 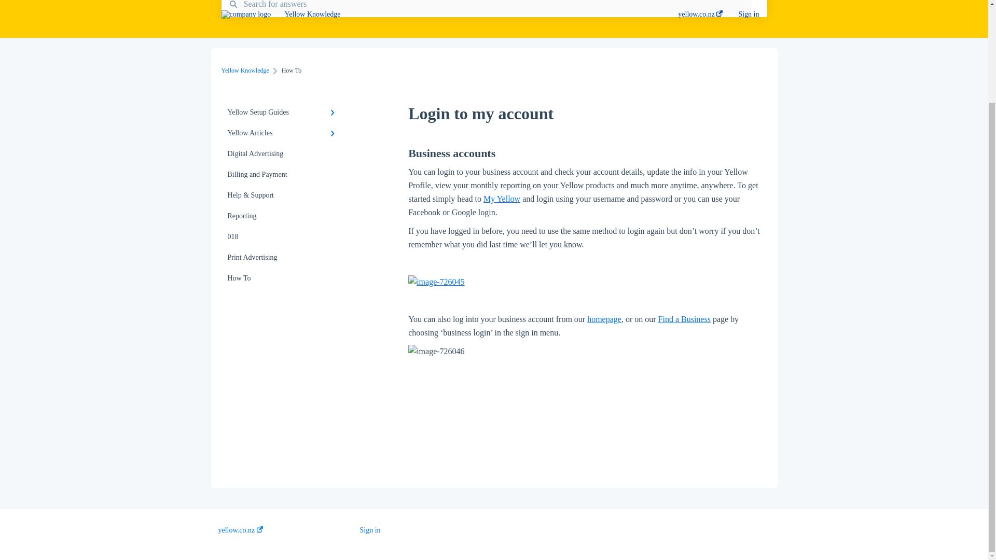 What do you see at coordinates (283, 133) in the screenshot?
I see `Yellow Articles` at bounding box center [283, 133].